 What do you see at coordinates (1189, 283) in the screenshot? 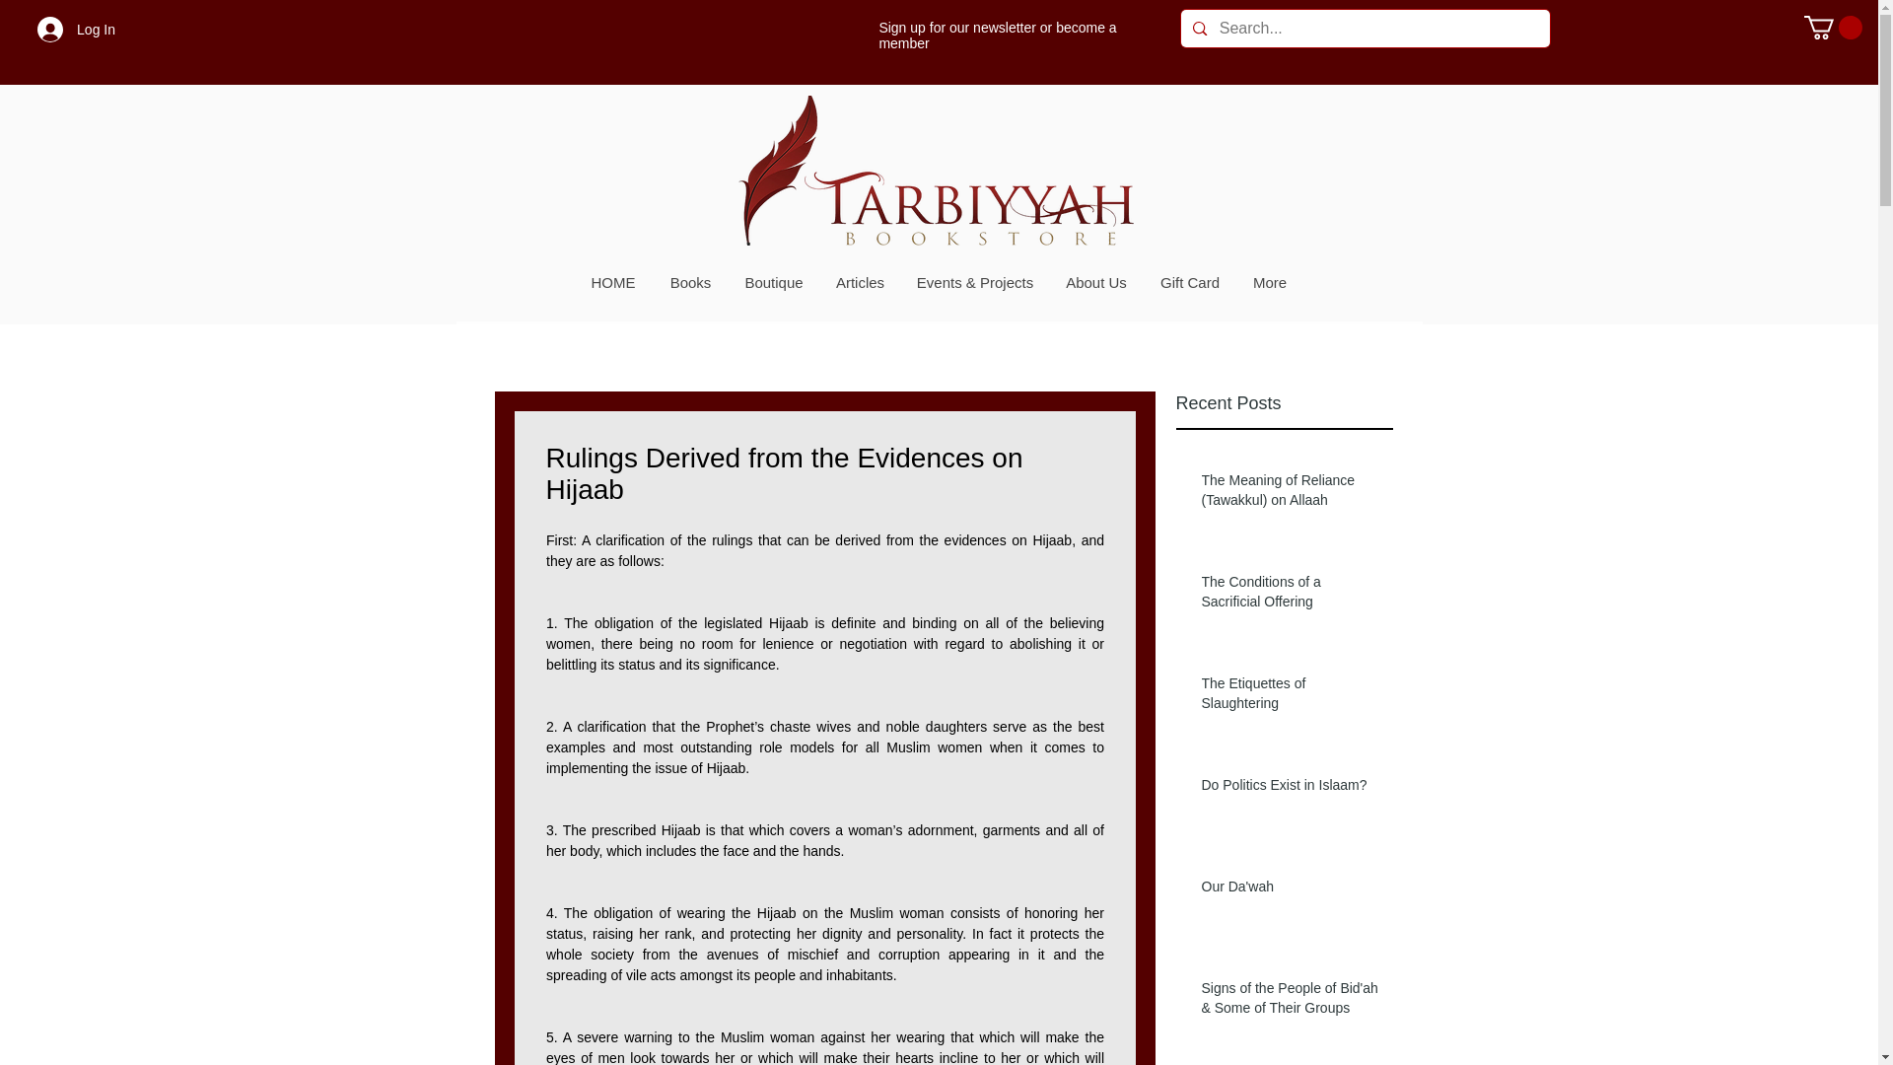
I see `Gift Card` at bounding box center [1189, 283].